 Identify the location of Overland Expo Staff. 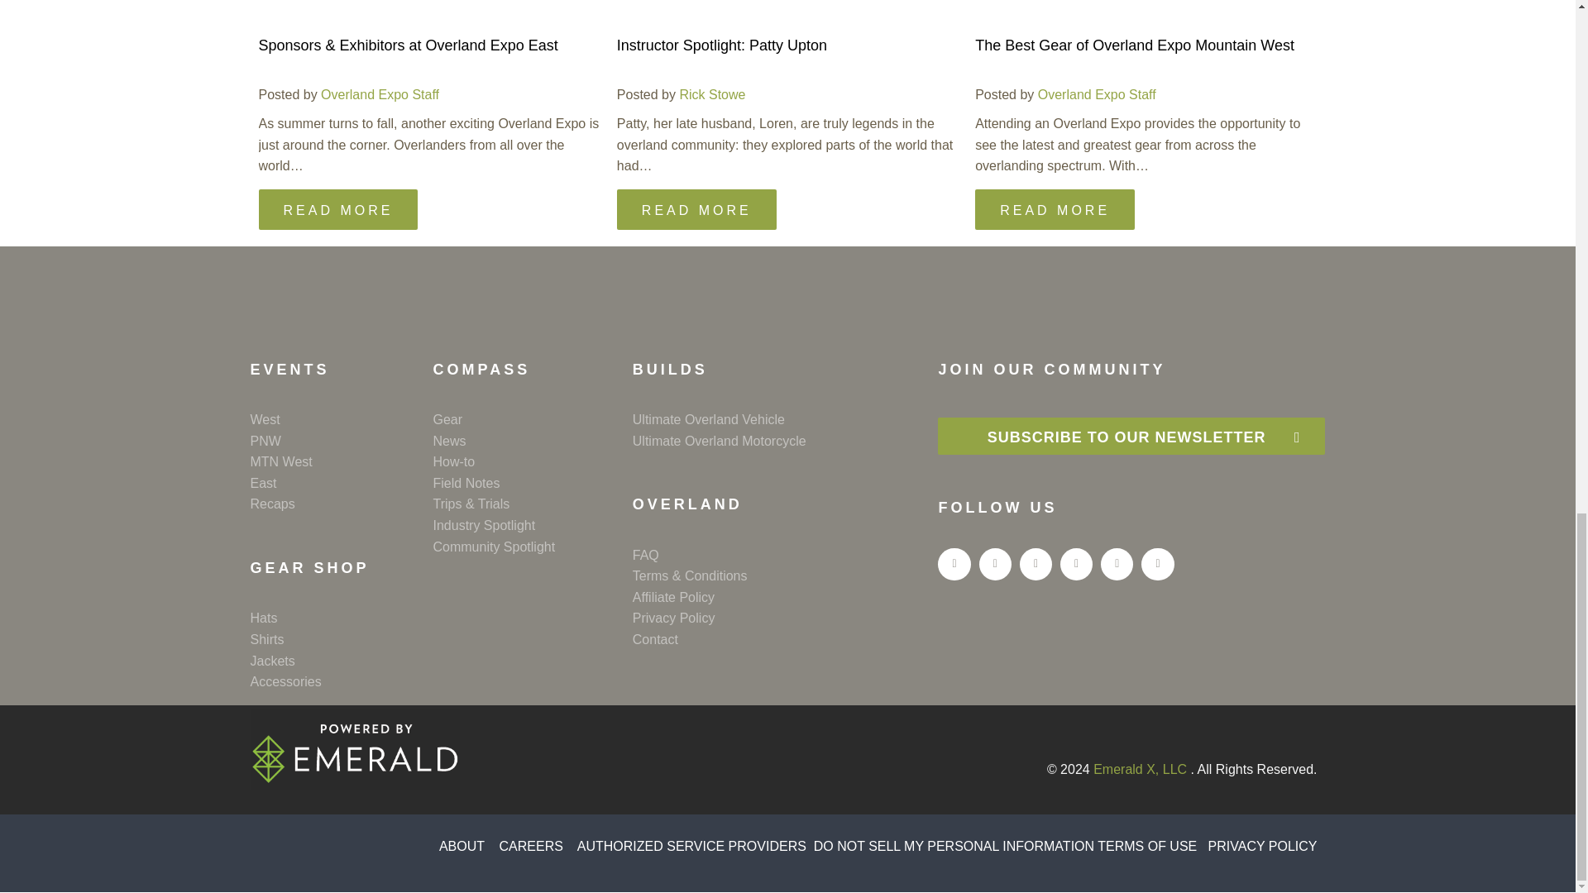
(380, 94).